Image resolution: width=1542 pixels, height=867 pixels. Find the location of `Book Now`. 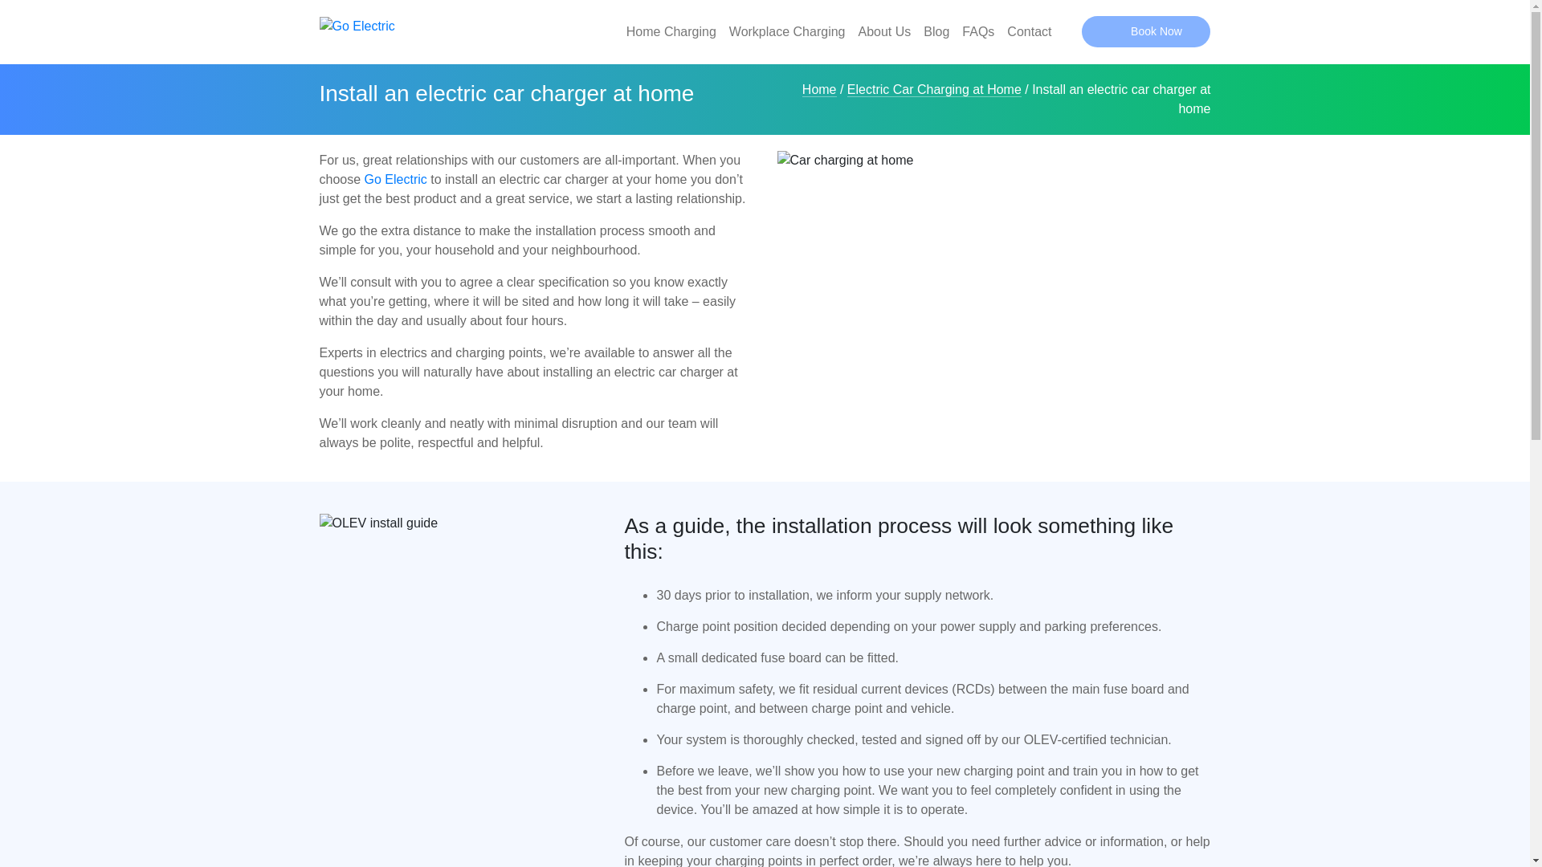

Book Now is located at coordinates (1146, 32).